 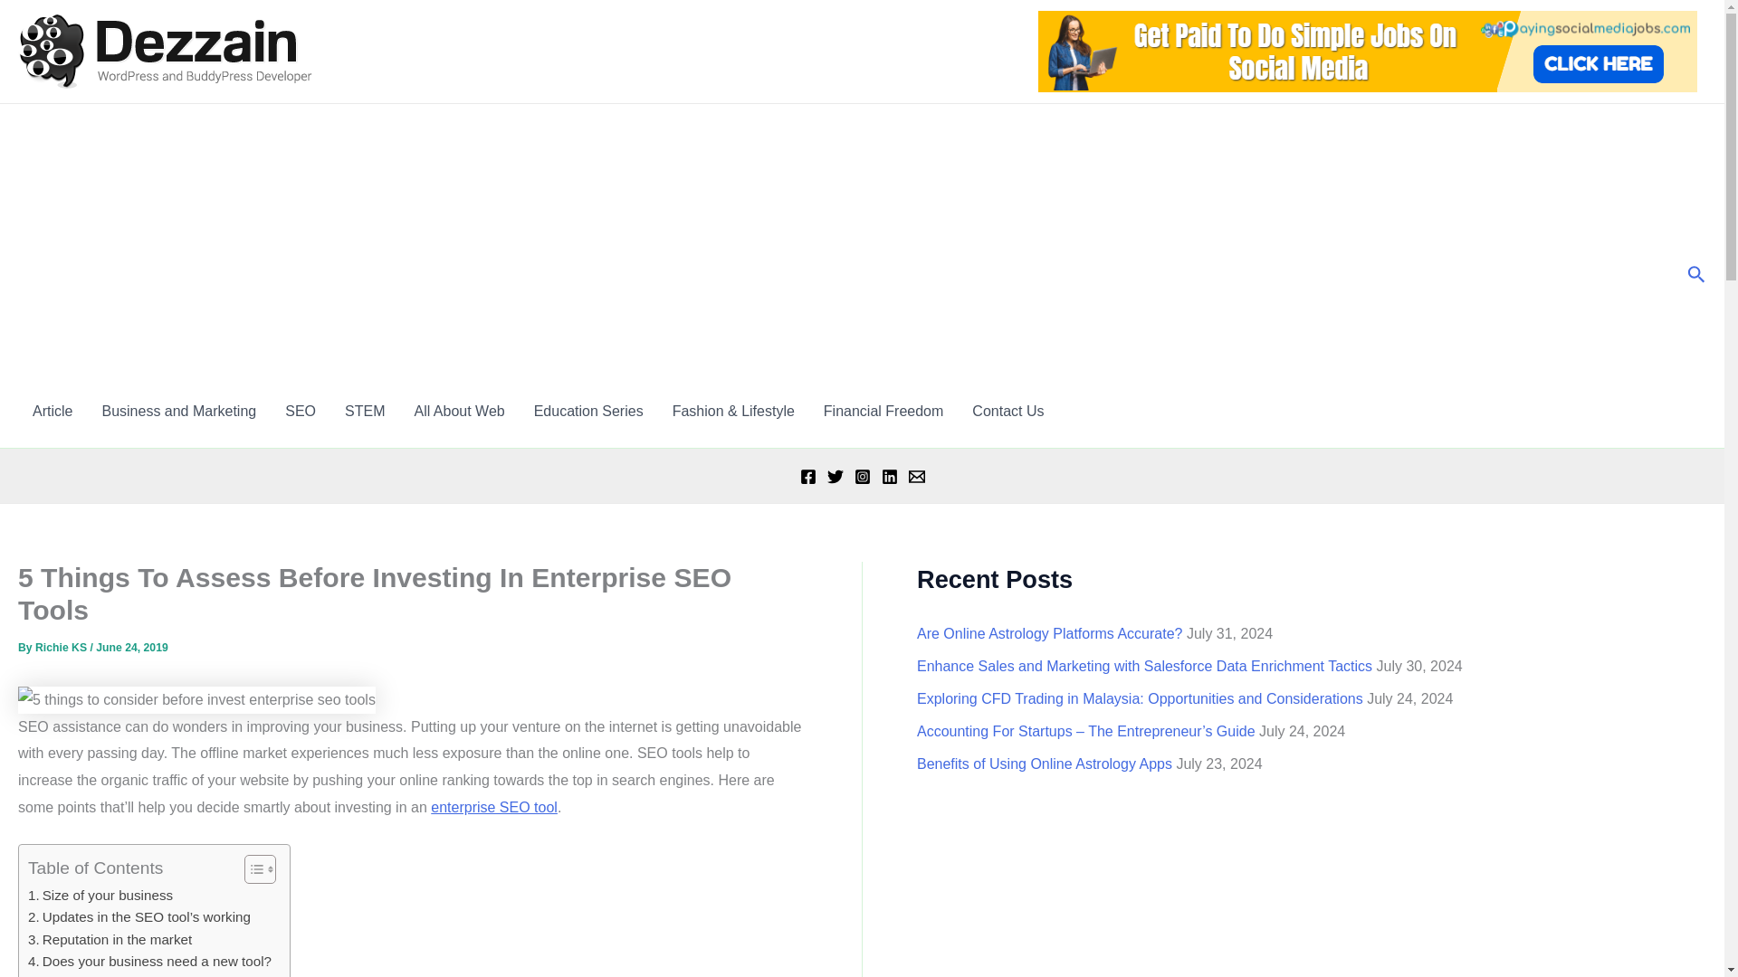 I want to click on Reputation in the market, so click(x=109, y=939).